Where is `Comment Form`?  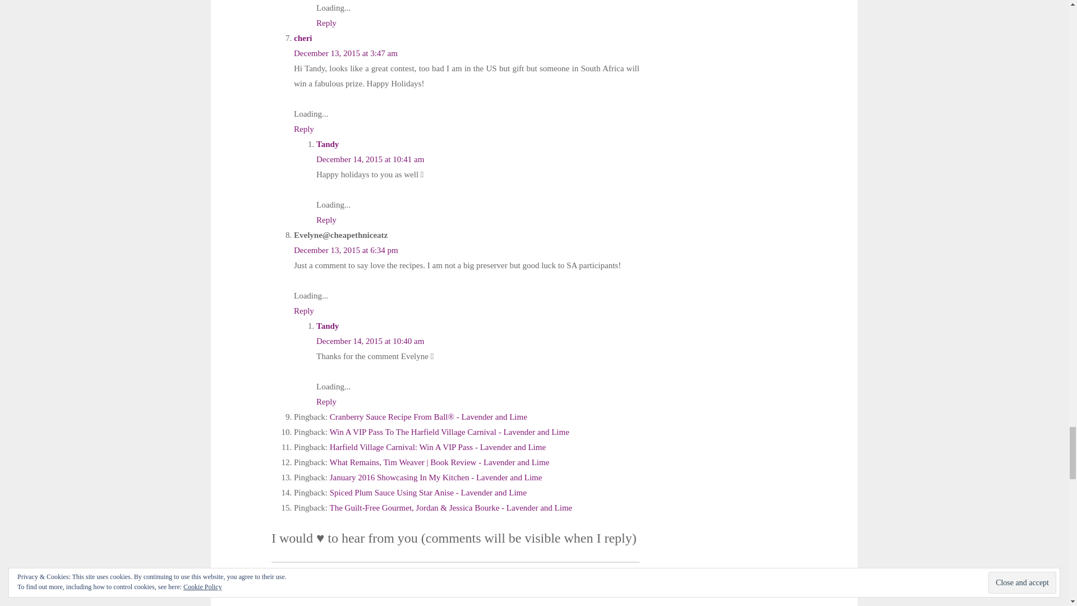 Comment Form is located at coordinates (455, 584).